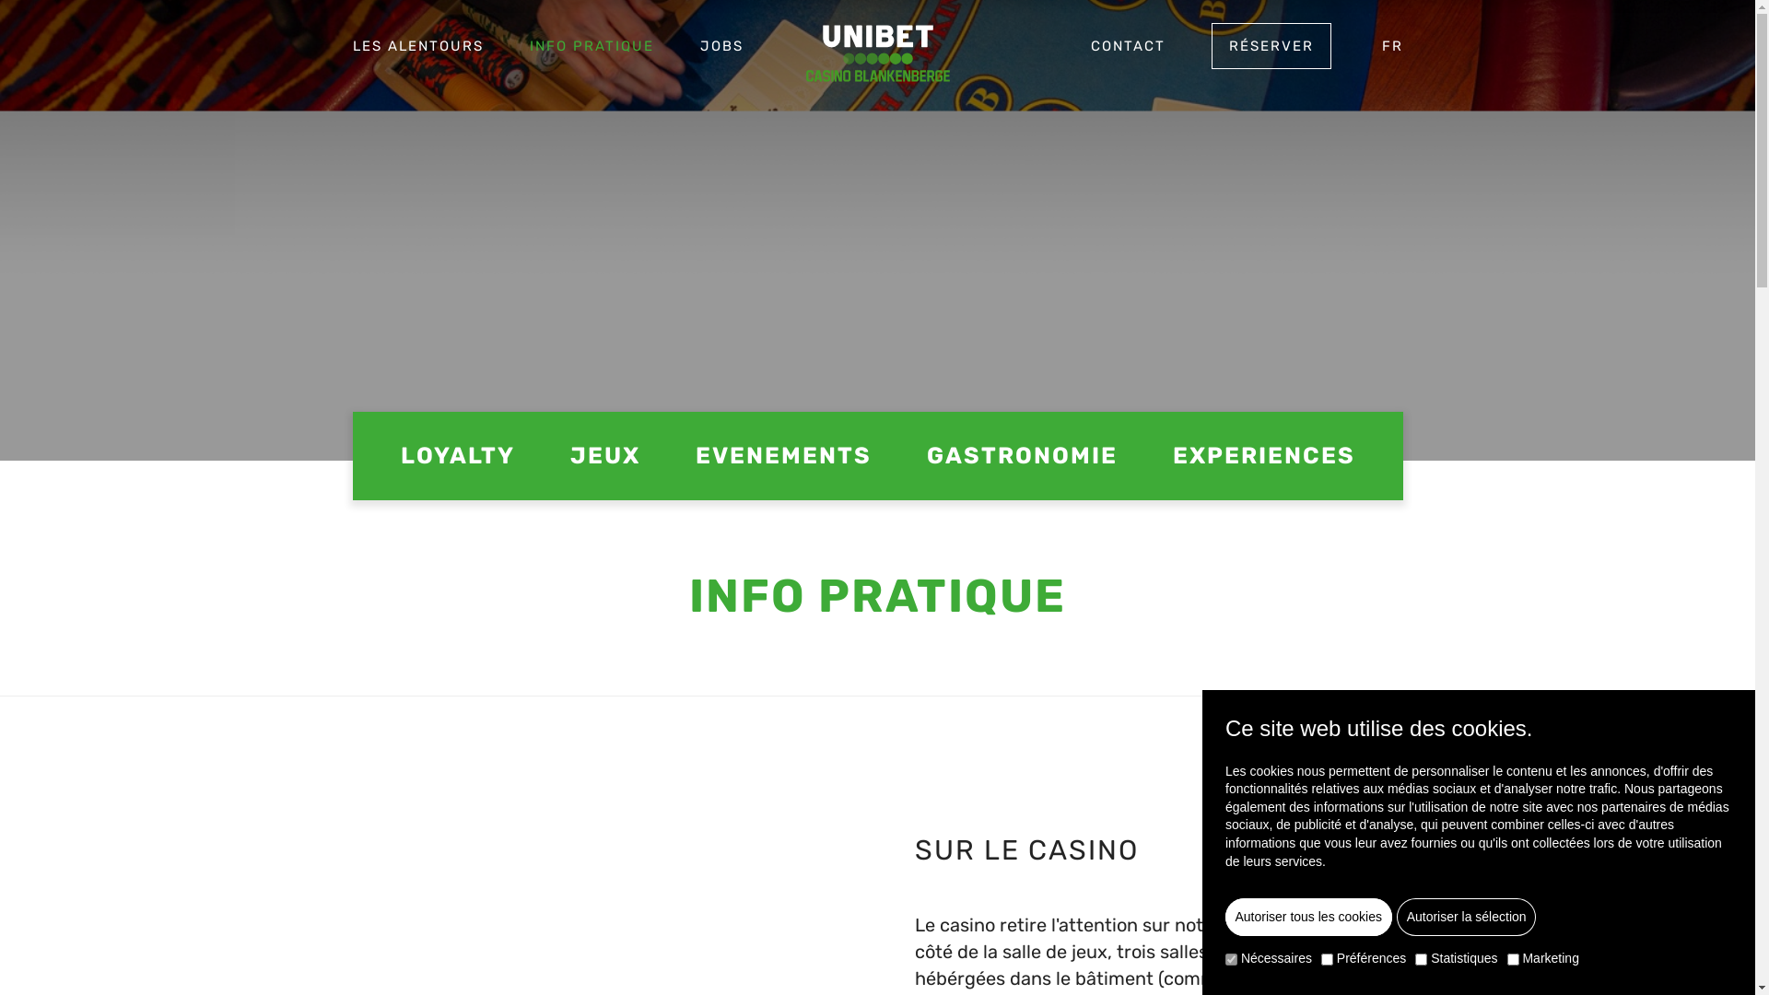 The image size is (1769, 995). What do you see at coordinates (722, 55) in the screenshot?
I see `JOBS` at bounding box center [722, 55].